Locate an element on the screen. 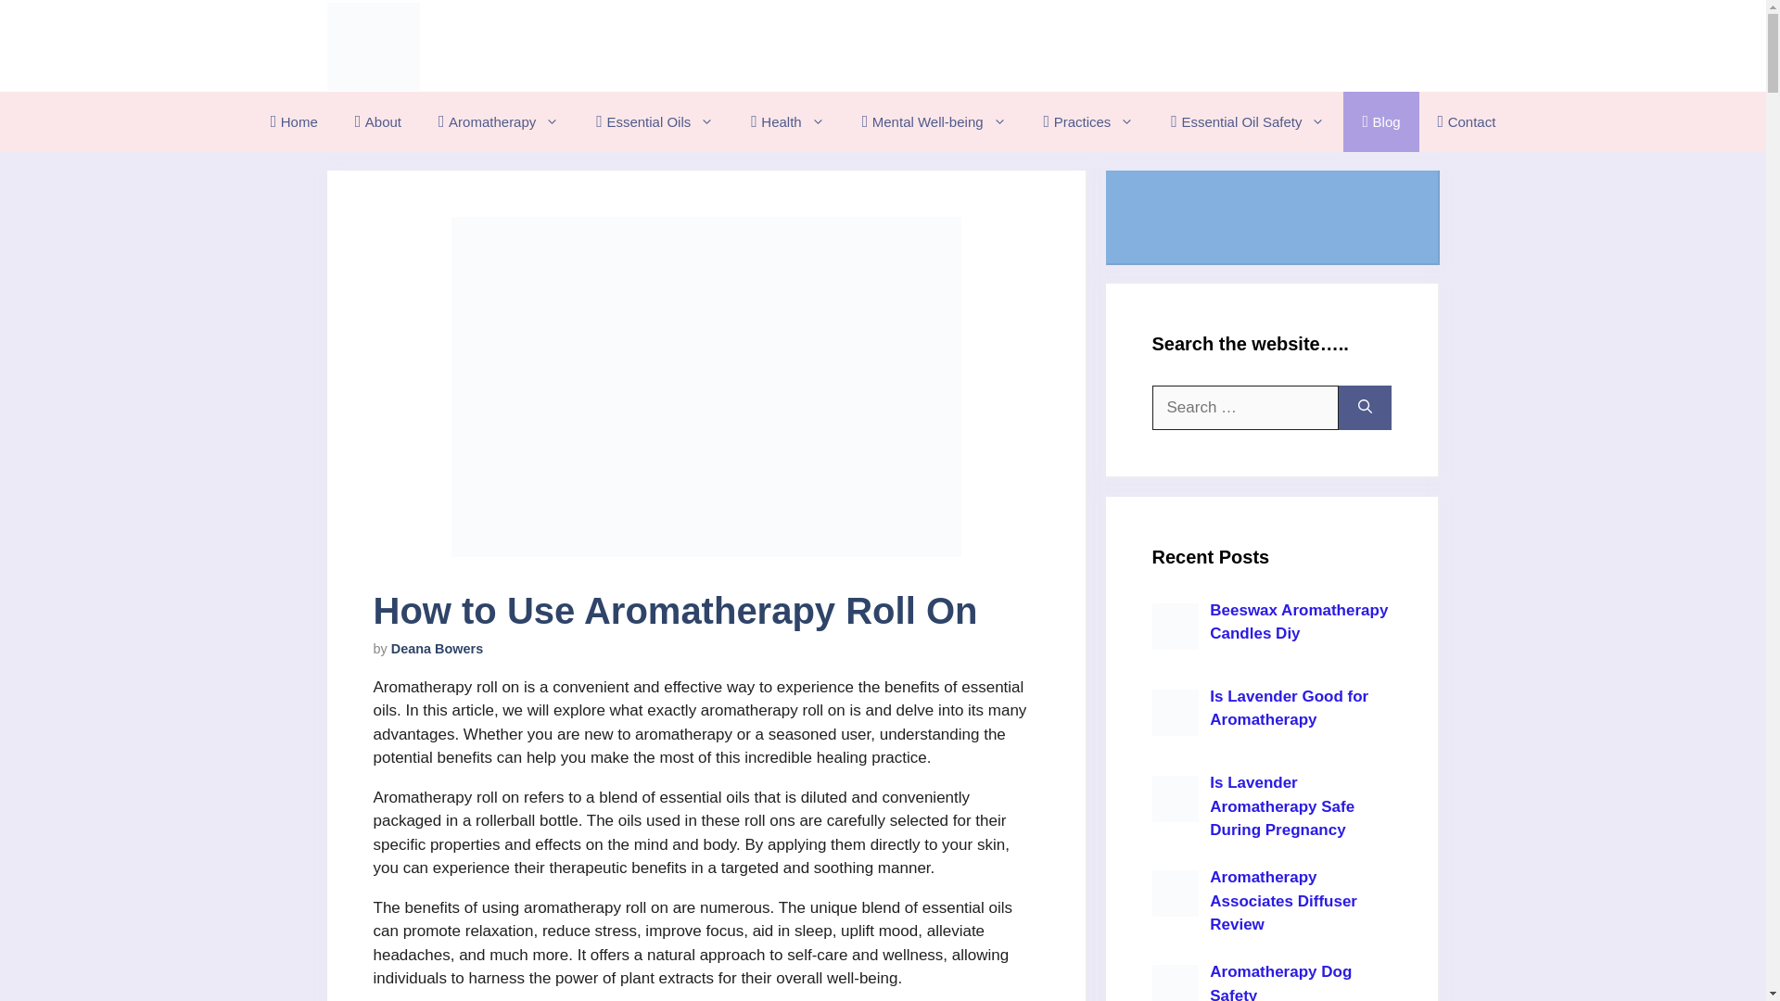 The image size is (1780, 1001). How to Use Aromatherapy Roll On 1 is located at coordinates (705, 386).